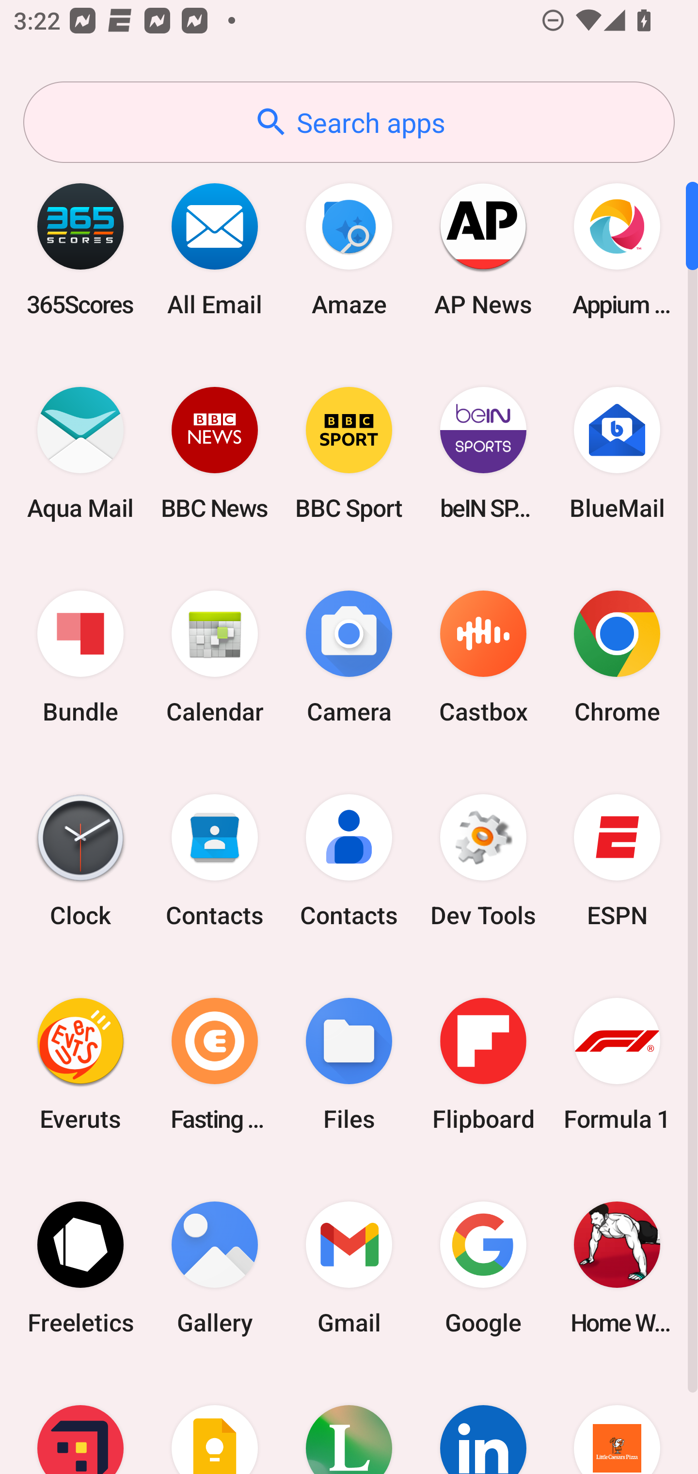 This screenshot has height=1474, width=698. Describe the element at coordinates (617, 1267) in the screenshot. I see `Home Workout` at that location.